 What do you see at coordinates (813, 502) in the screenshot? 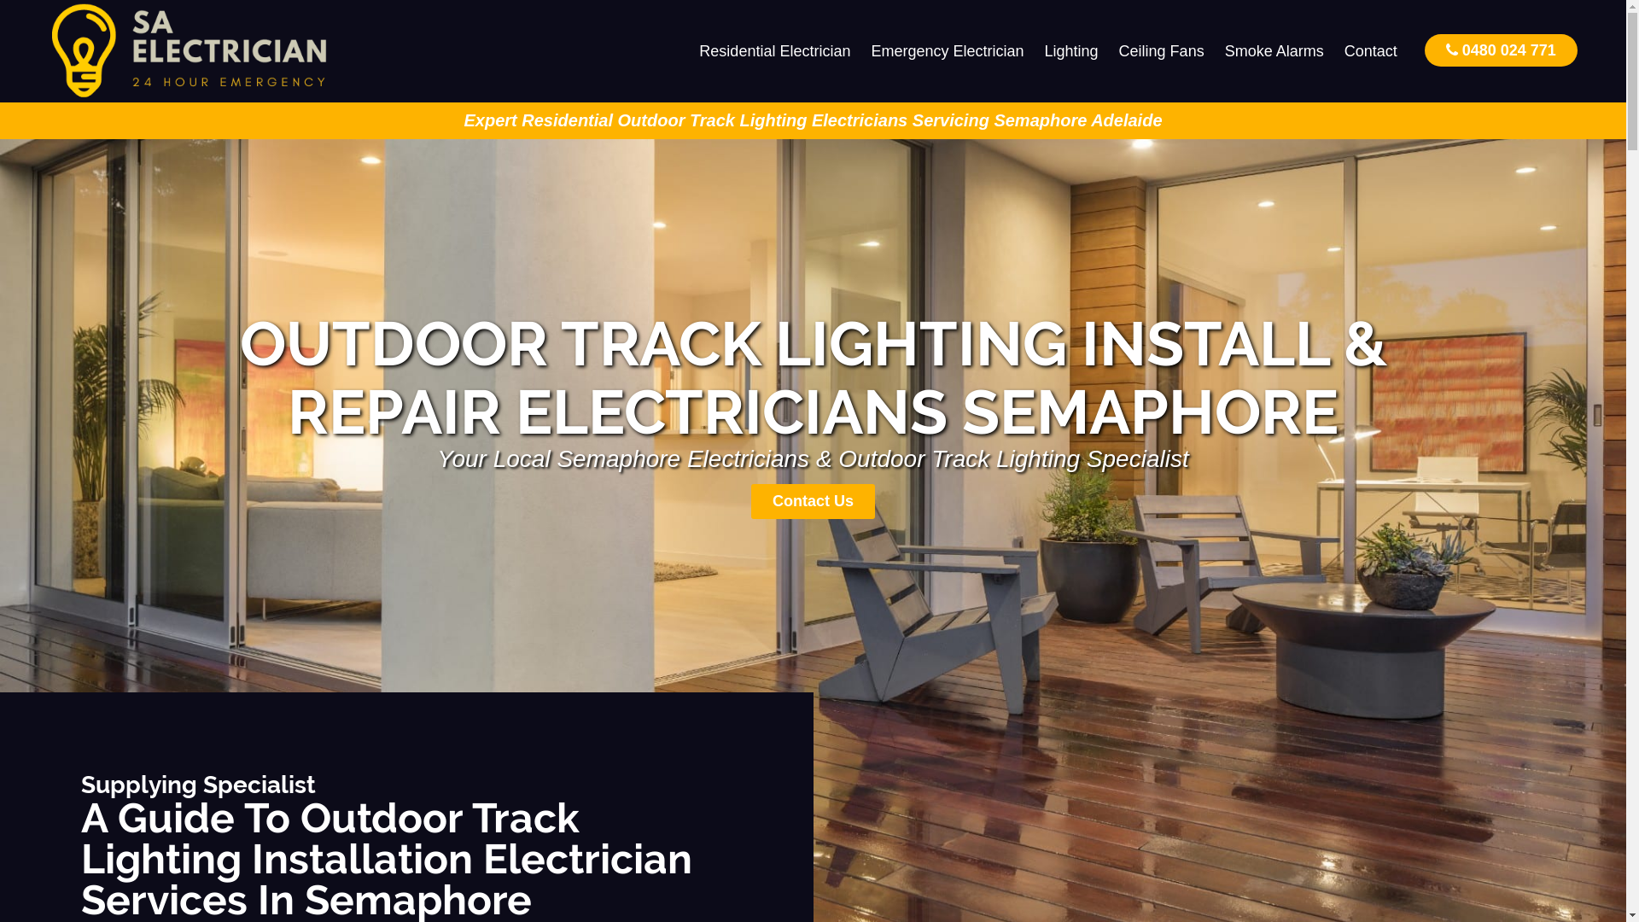
I see `Contact Us` at bounding box center [813, 502].